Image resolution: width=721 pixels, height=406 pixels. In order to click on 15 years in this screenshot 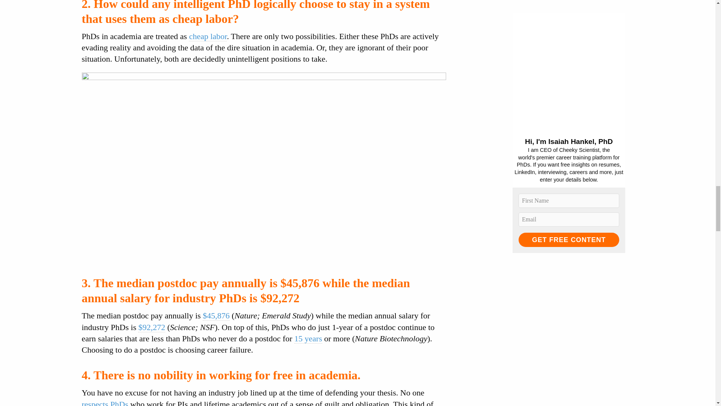, I will do `click(308, 338)`.